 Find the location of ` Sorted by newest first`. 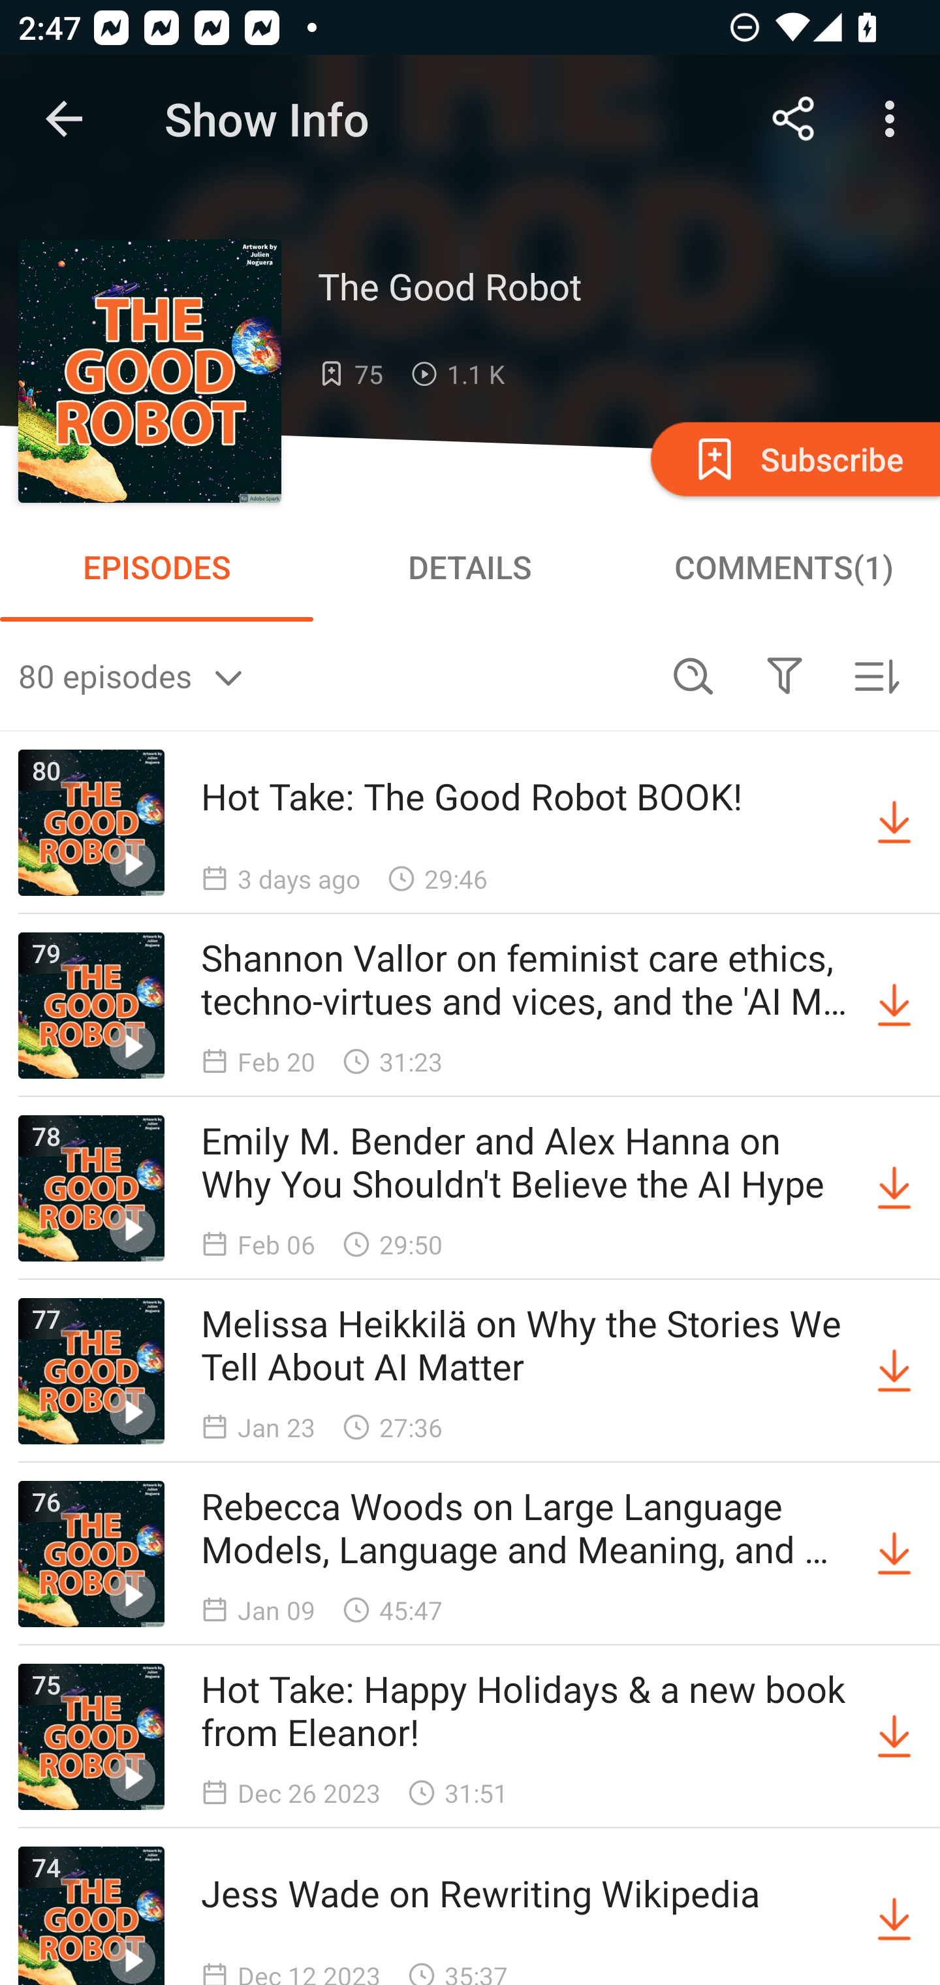

 Sorted by newest first is located at coordinates (876, 675).